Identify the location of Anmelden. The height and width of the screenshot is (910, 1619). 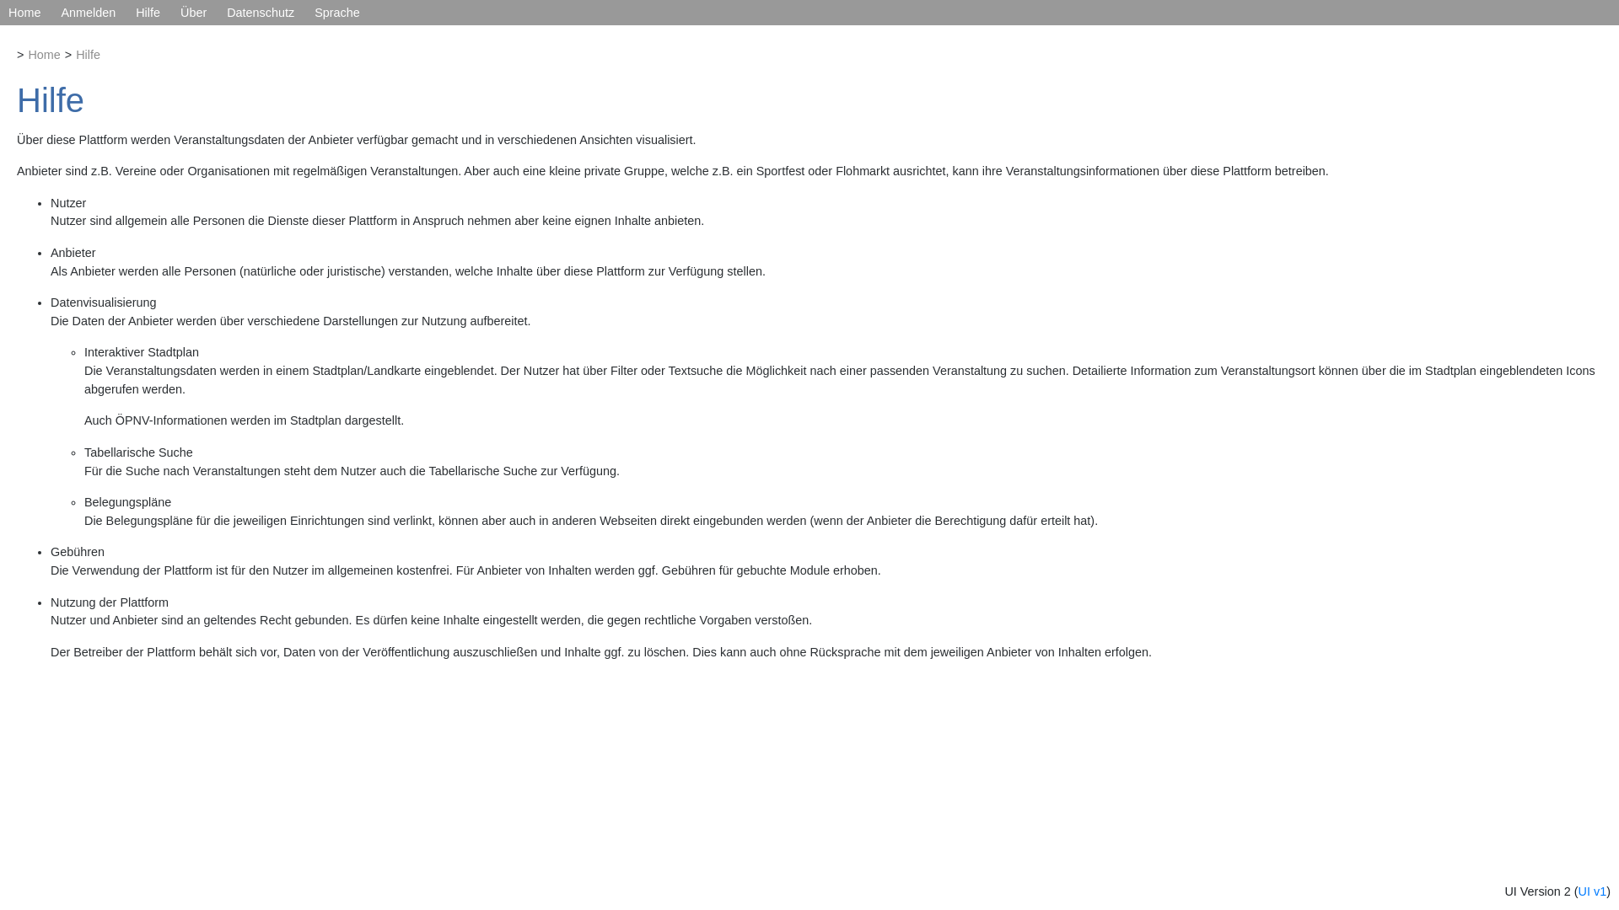
(88, 12).